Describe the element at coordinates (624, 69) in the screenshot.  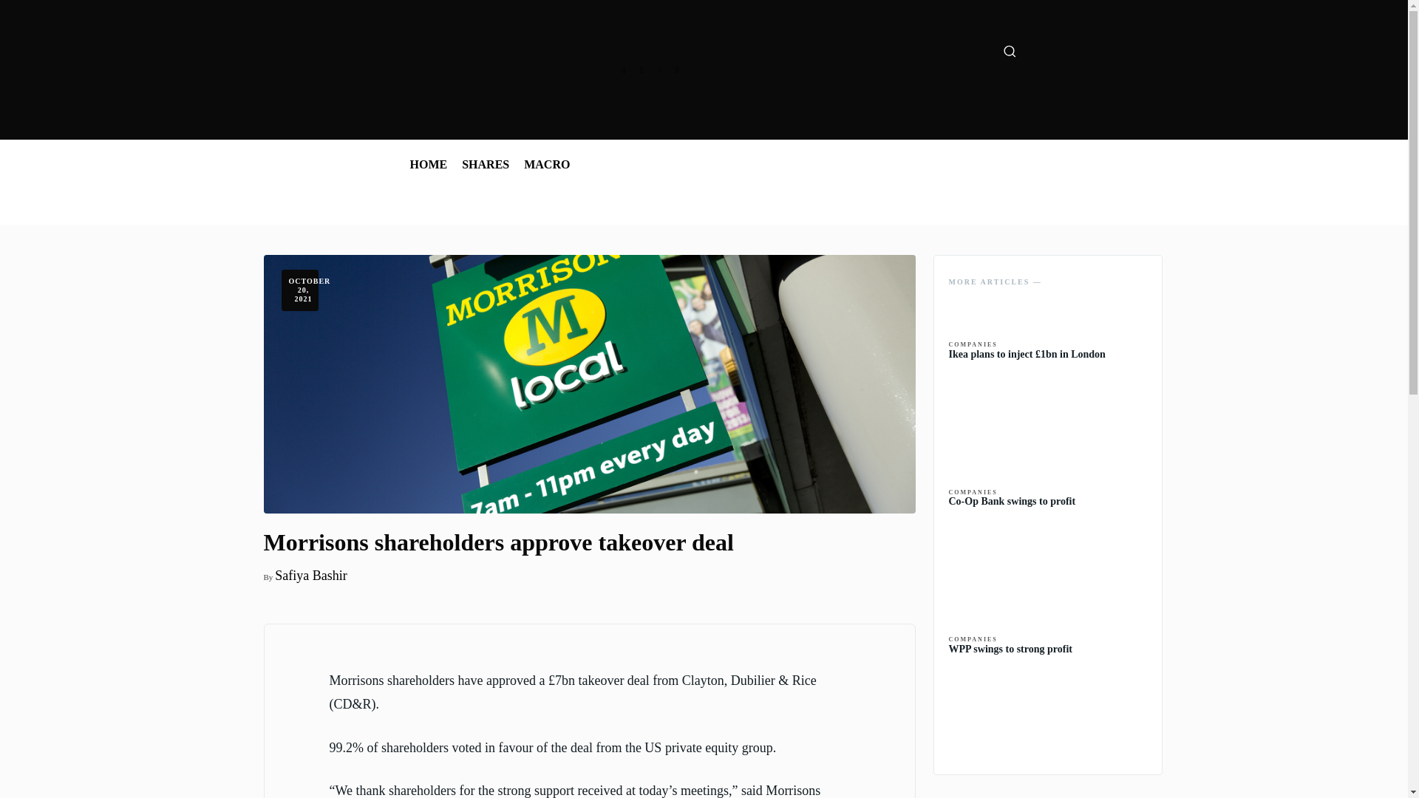
I see `Facebook` at that location.